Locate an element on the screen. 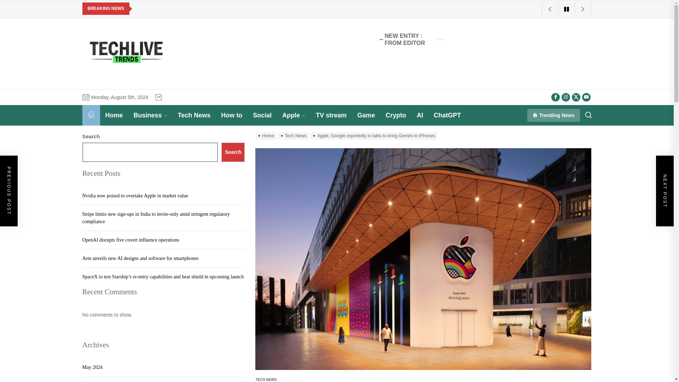 The width and height of the screenshot is (679, 382). tech live trends is located at coordinates (137, 82).